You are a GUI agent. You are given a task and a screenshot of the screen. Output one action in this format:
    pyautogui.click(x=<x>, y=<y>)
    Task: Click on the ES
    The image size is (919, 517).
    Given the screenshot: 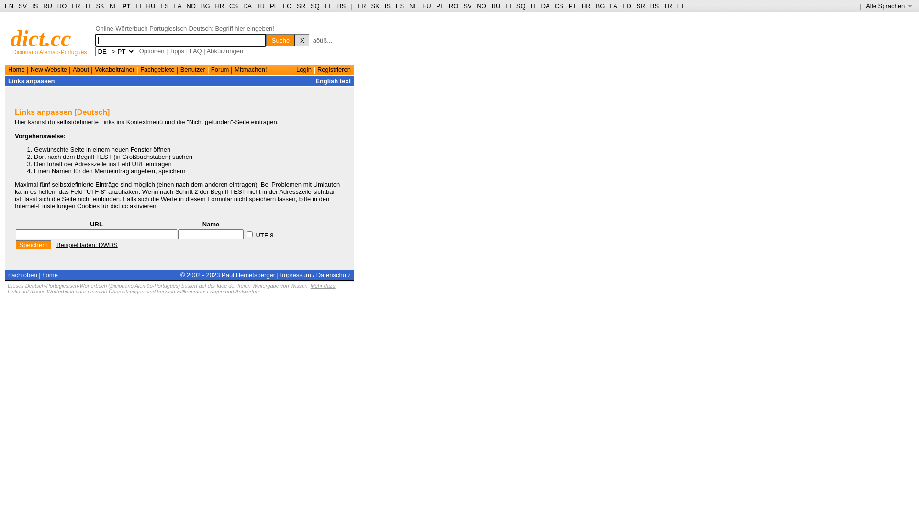 What is the action you would take?
    pyautogui.click(x=400, y=6)
    